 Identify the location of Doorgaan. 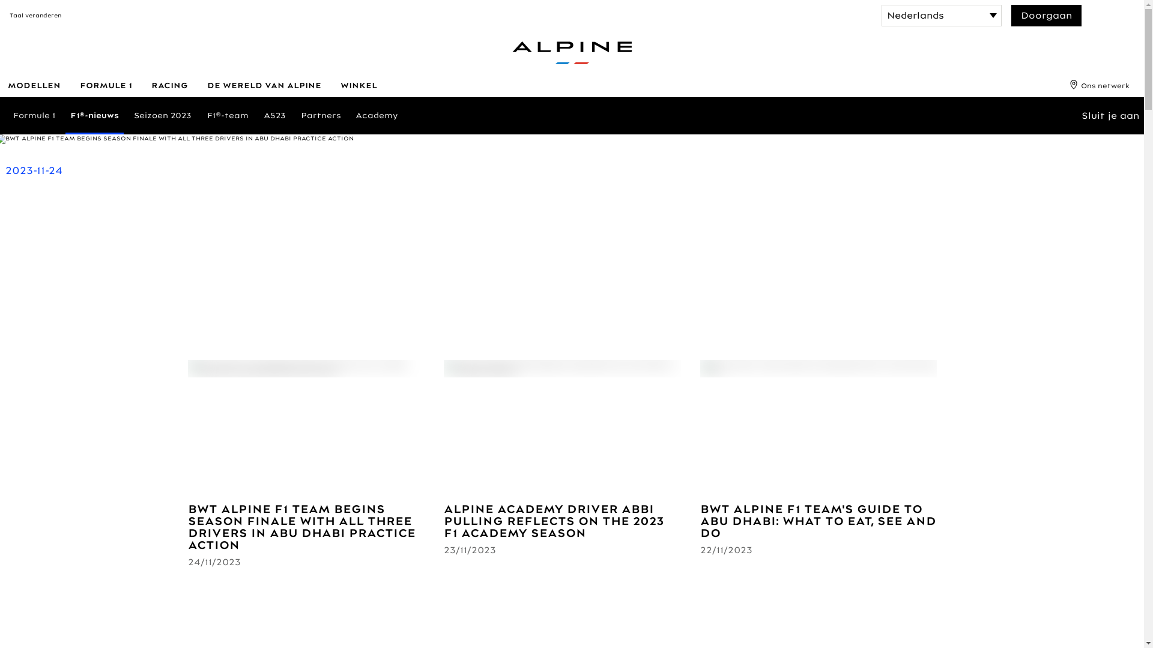
(1046, 16).